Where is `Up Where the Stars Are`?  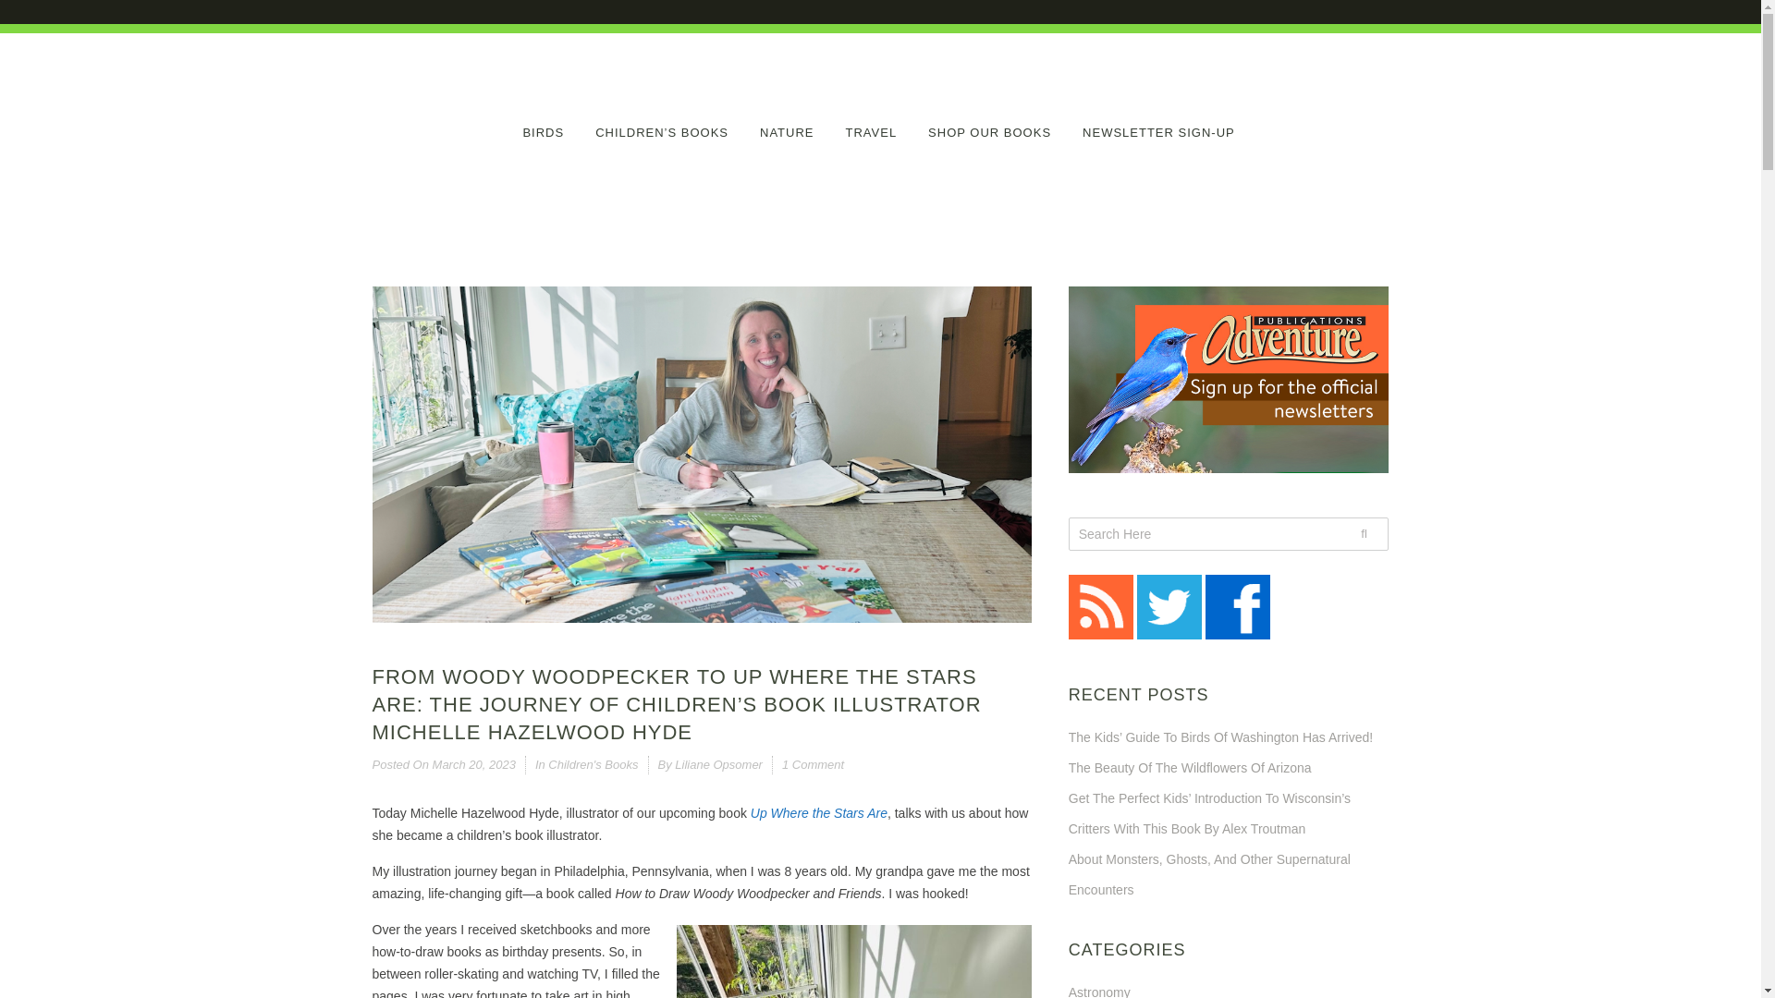 Up Where the Stars Are is located at coordinates (819, 812).